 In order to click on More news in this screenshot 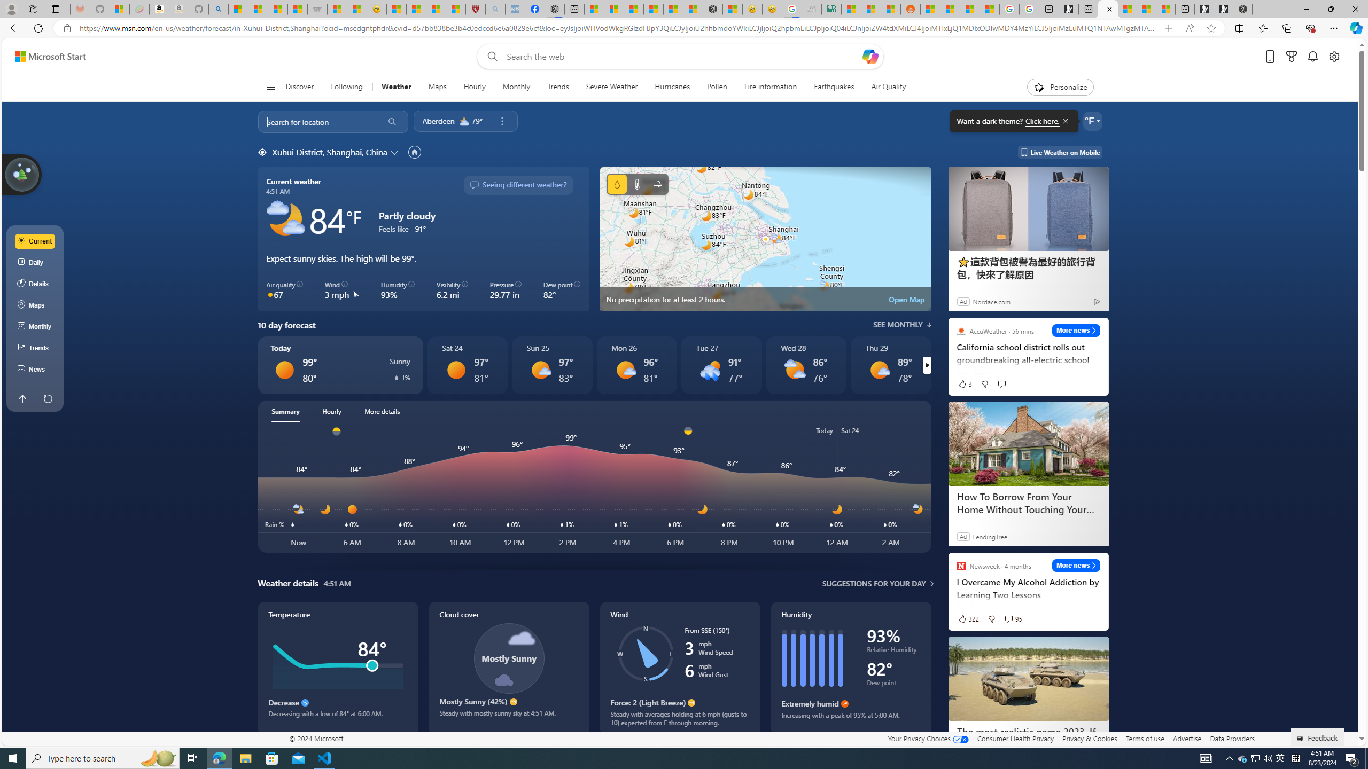, I will do `click(1076, 565)`.